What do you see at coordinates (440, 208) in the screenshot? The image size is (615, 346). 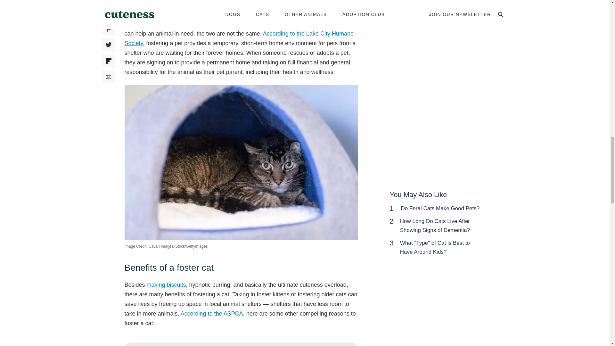 I see `Do Feral Cats Make Good Pets?` at bounding box center [440, 208].